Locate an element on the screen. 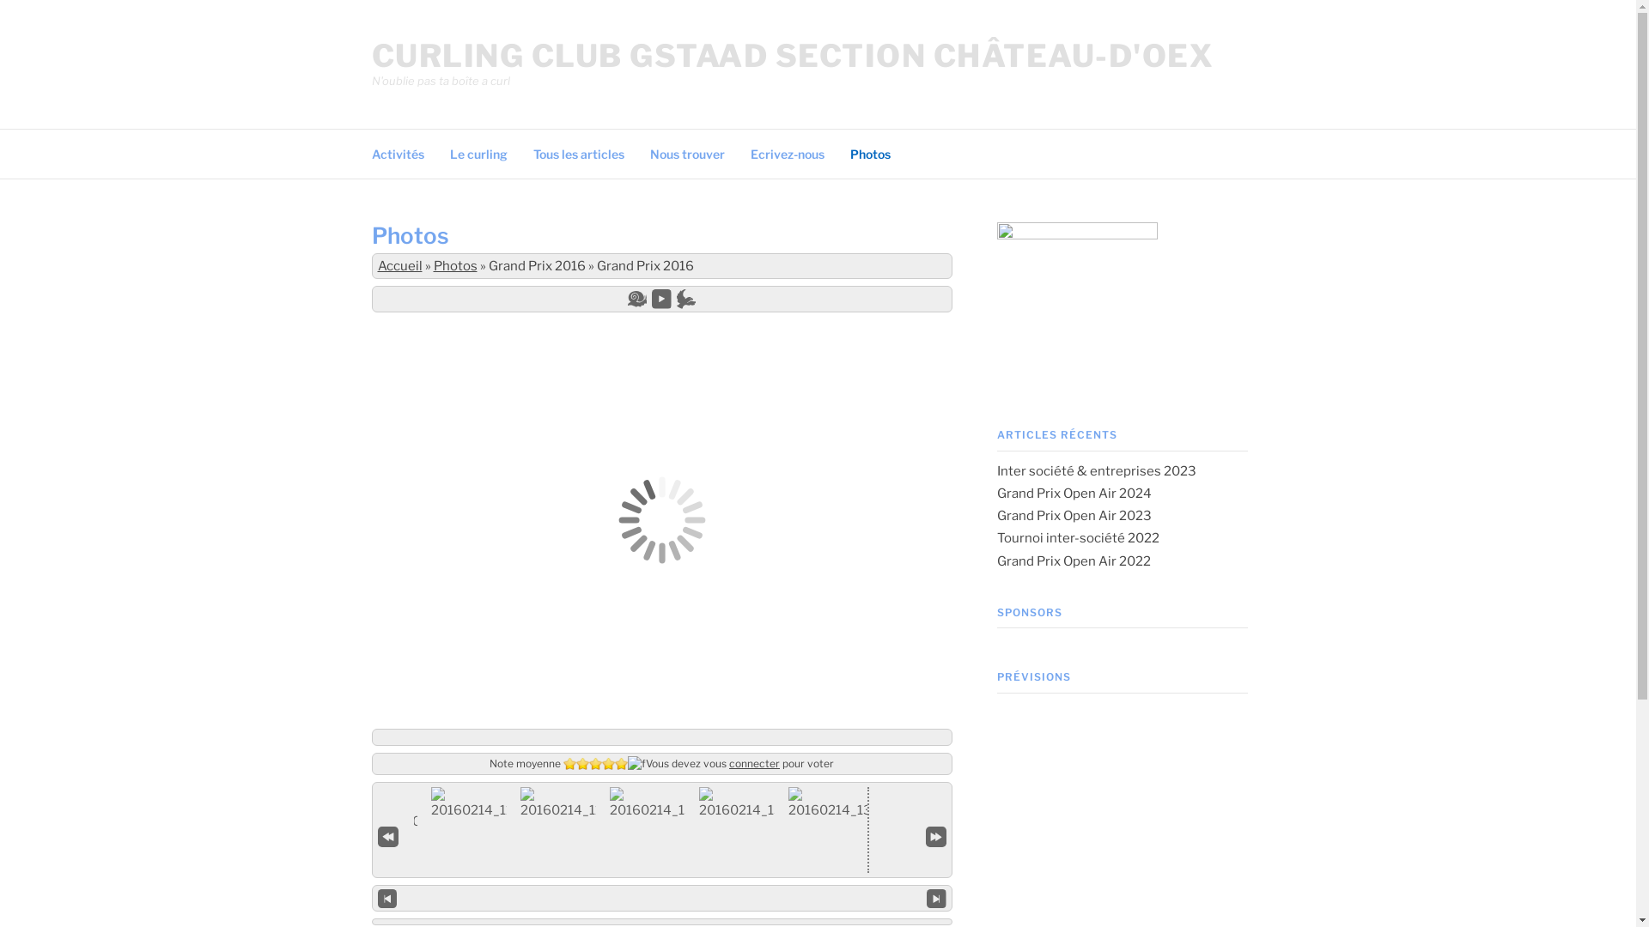 The height and width of the screenshot is (927, 1649). Photos is located at coordinates (455, 266).